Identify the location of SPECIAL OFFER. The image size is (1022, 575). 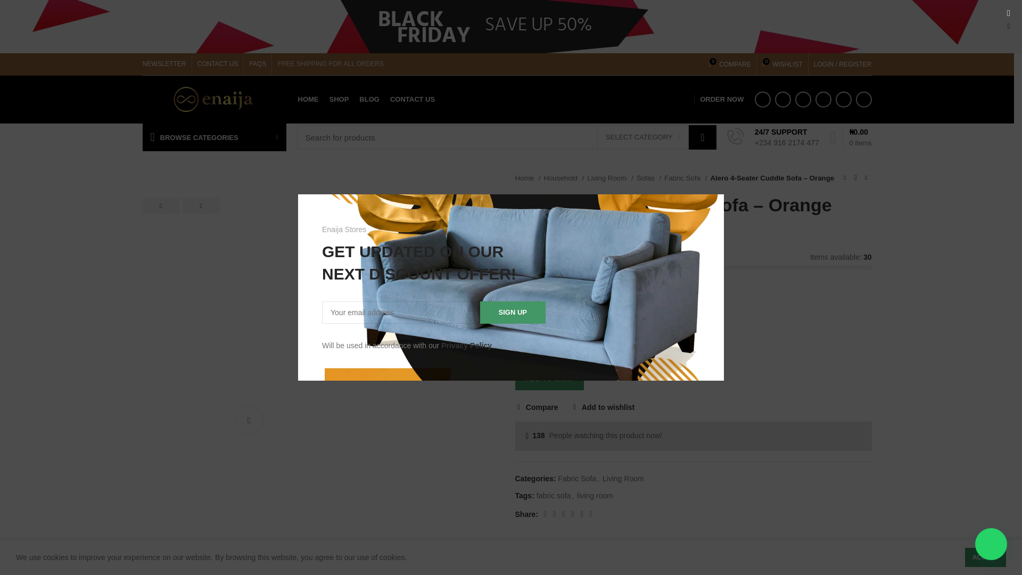
(661, 100).